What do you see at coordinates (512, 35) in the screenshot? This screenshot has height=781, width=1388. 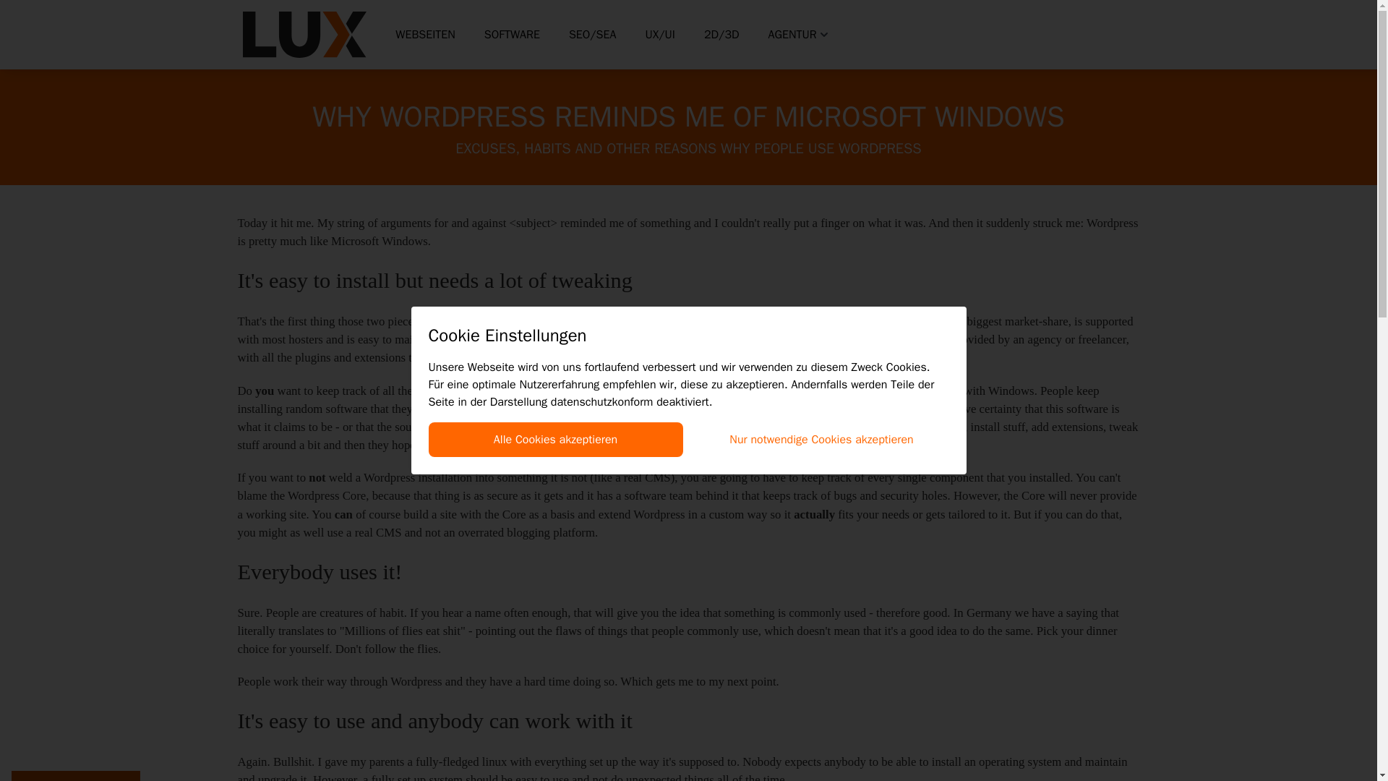 I see `SOFTWARE` at bounding box center [512, 35].